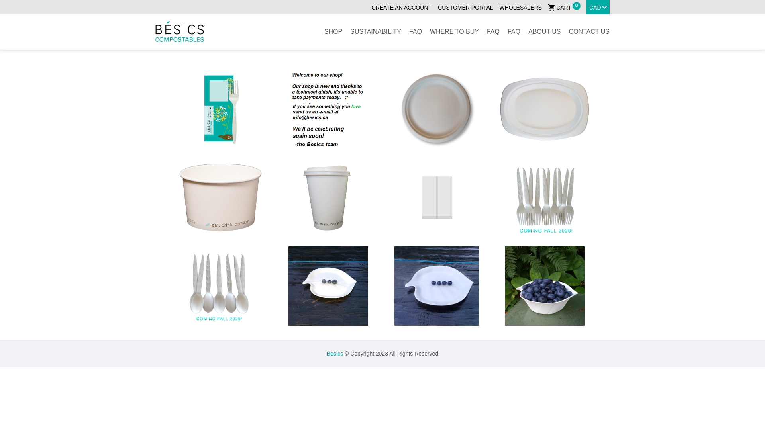 The image size is (765, 430). Describe the element at coordinates (220, 197) in the screenshot. I see `Soup Bowls` at that location.